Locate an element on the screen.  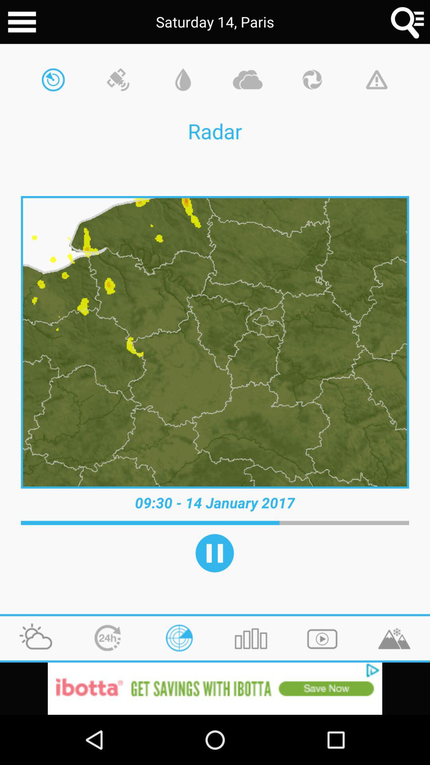
main menu is located at coordinates (22, 22).